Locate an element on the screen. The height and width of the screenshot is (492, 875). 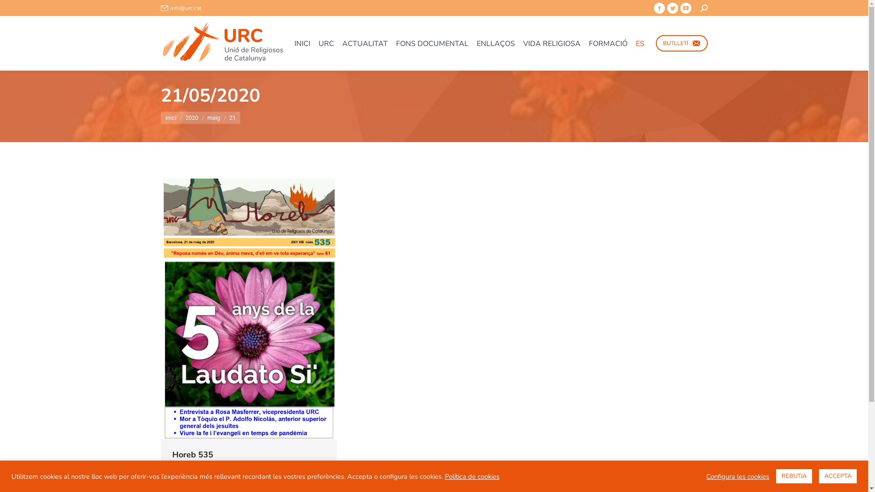
ES is located at coordinates (640, 43).